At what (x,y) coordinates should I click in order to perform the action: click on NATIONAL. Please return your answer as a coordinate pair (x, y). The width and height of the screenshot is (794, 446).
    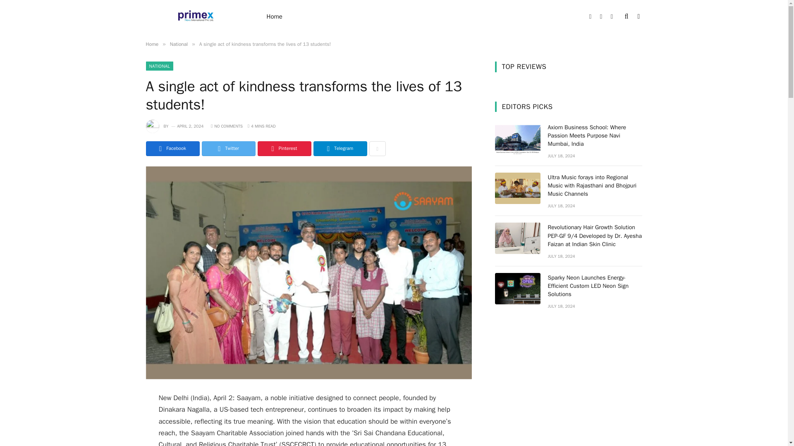
    Looking at the image, I should click on (159, 66).